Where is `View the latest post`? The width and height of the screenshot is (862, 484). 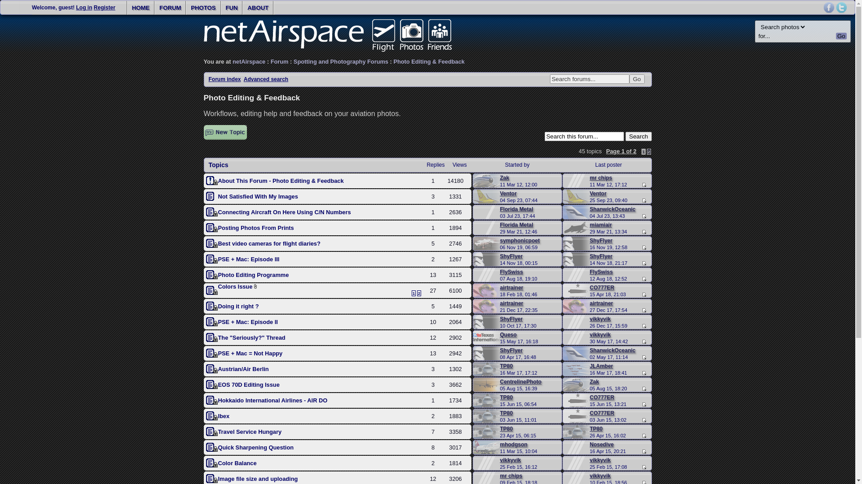
View the latest post is located at coordinates (644, 420).